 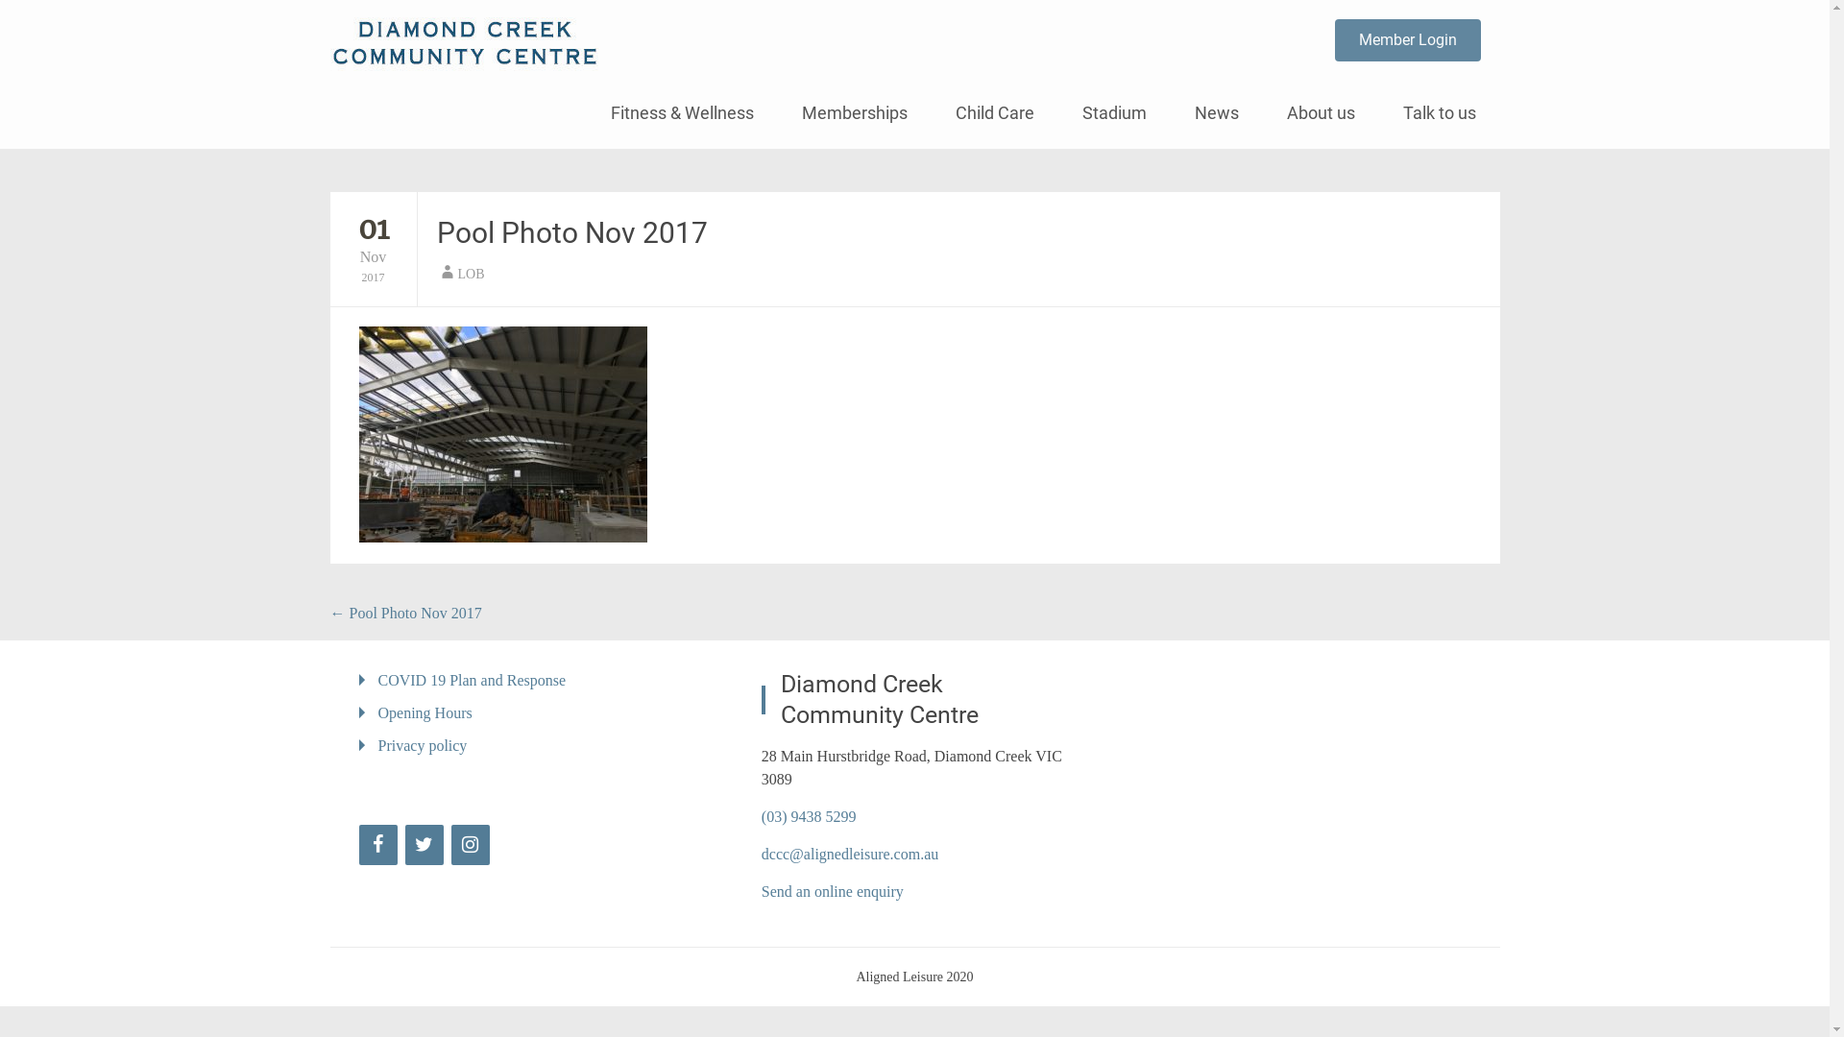 I want to click on Member Login, so click(x=1408, y=40).